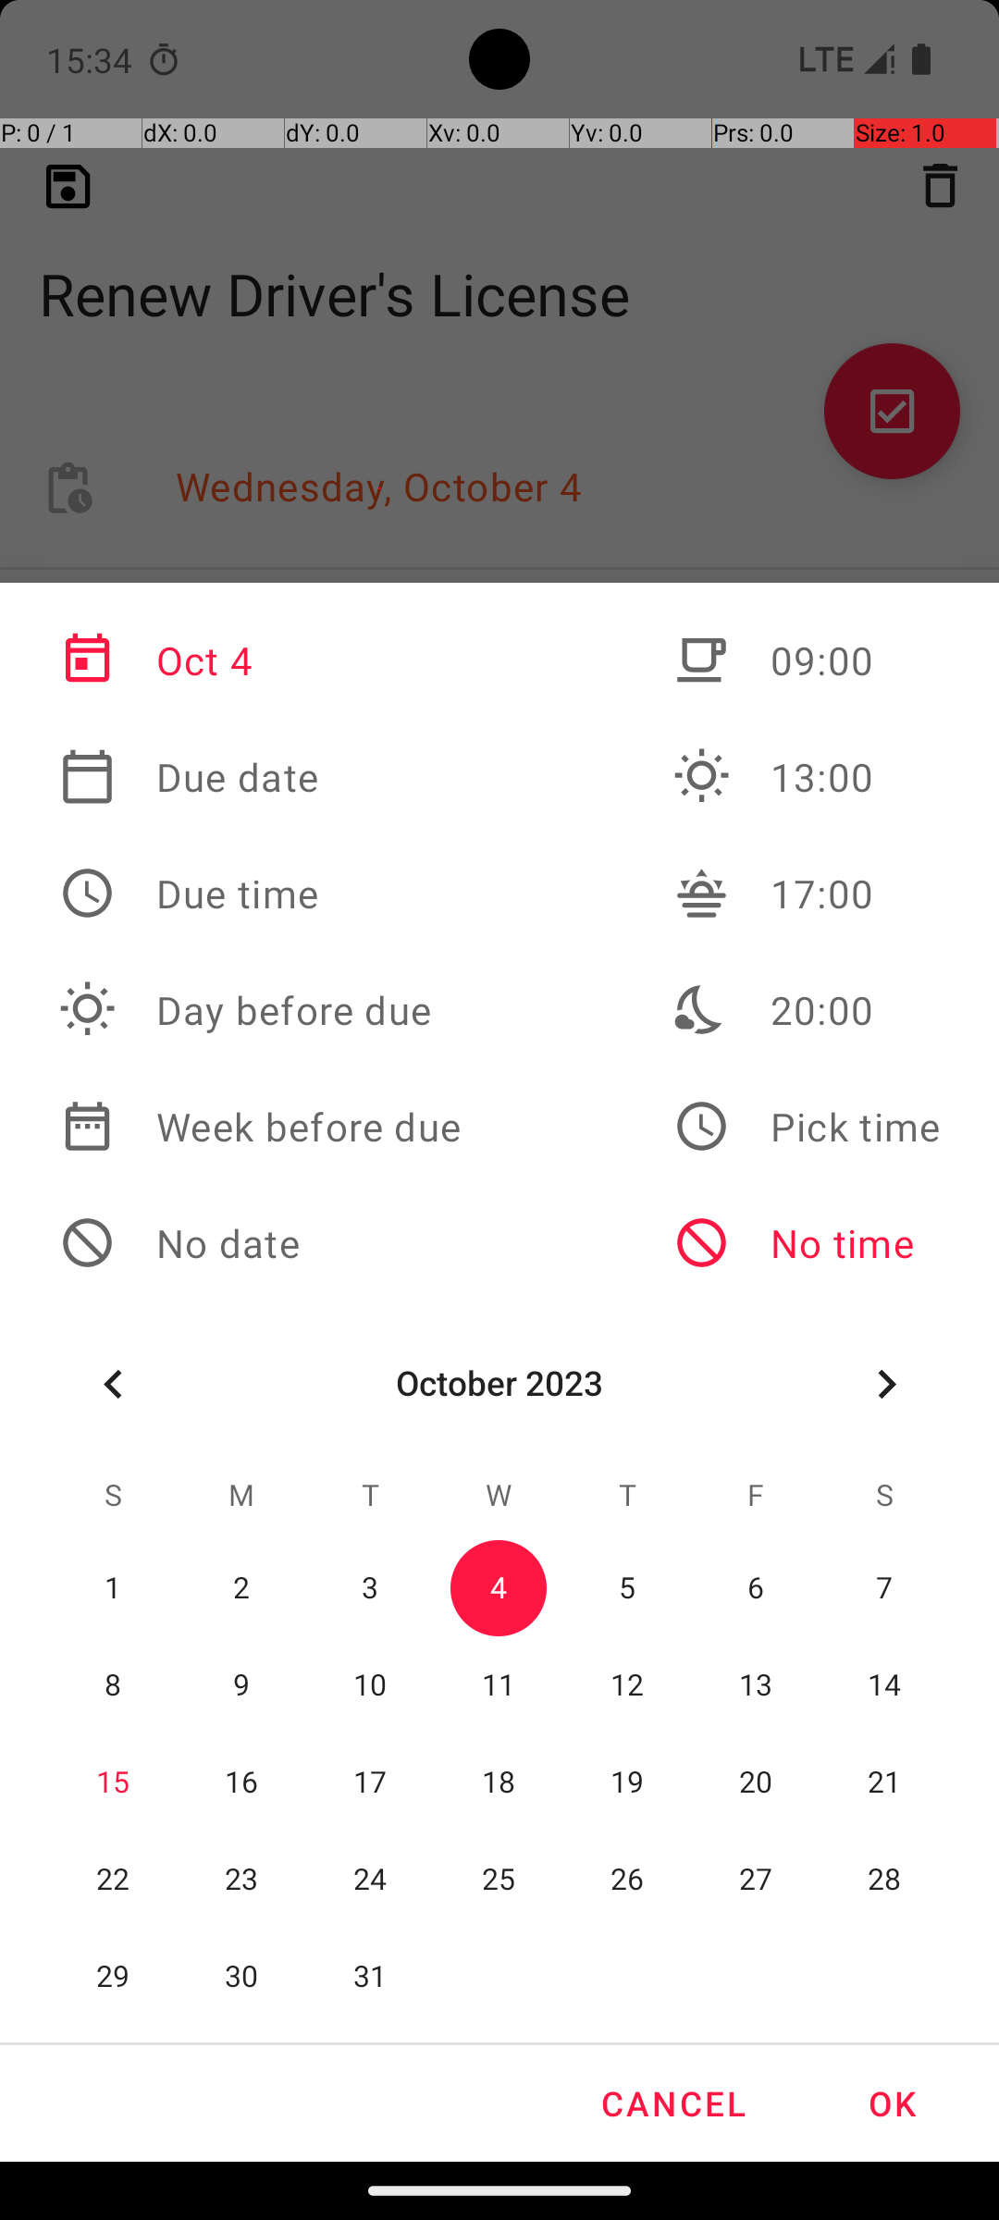  Describe the element at coordinates (260, 894) in the screenshot. I see `Due time` at that location.